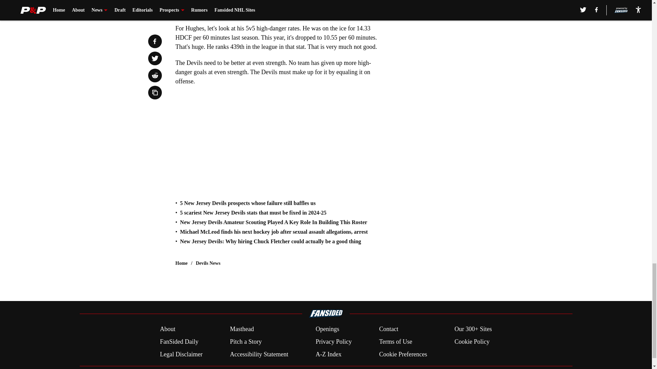 The width and height of the screenshot is (657, 369). I want to click on Masthead, so click(242, 329).